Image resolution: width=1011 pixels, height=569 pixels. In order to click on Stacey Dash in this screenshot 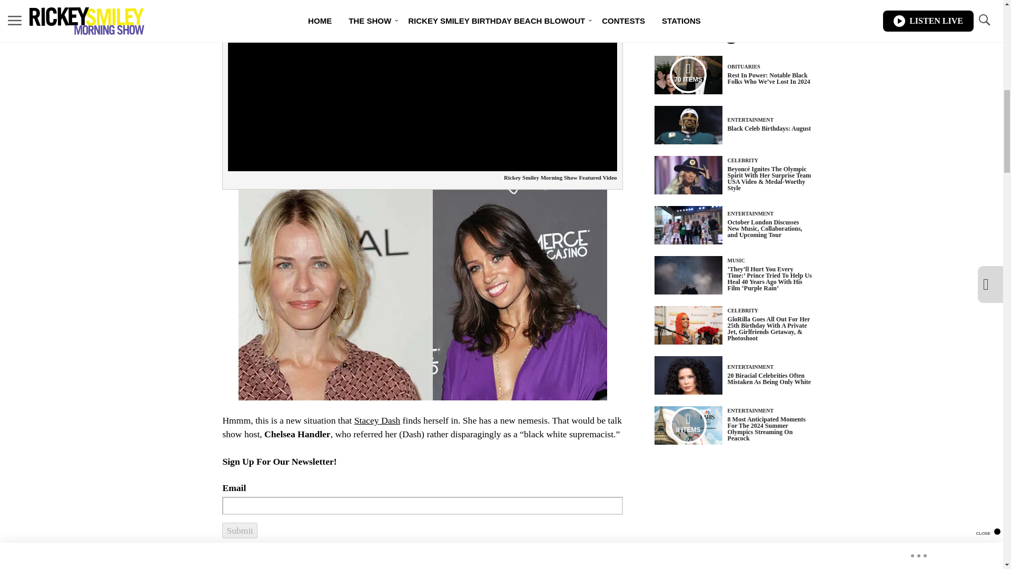, I will do `click(377, 420)`.